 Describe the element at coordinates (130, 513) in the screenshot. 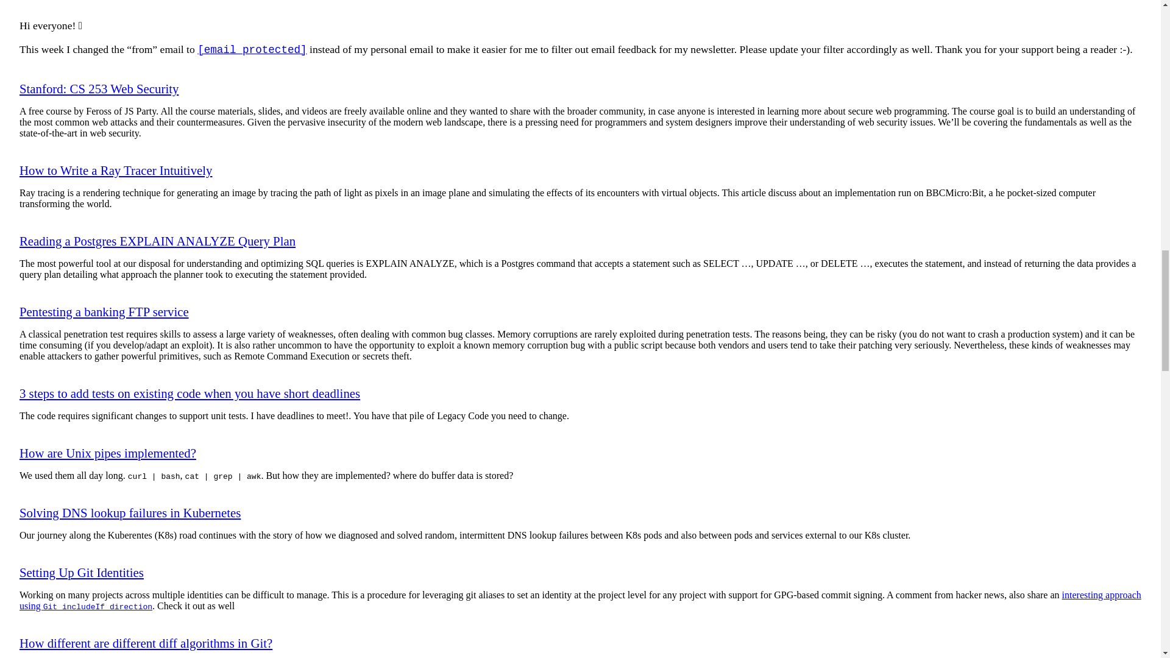

I see `Solving DNS lookup failures in Kubernetes` at that location.